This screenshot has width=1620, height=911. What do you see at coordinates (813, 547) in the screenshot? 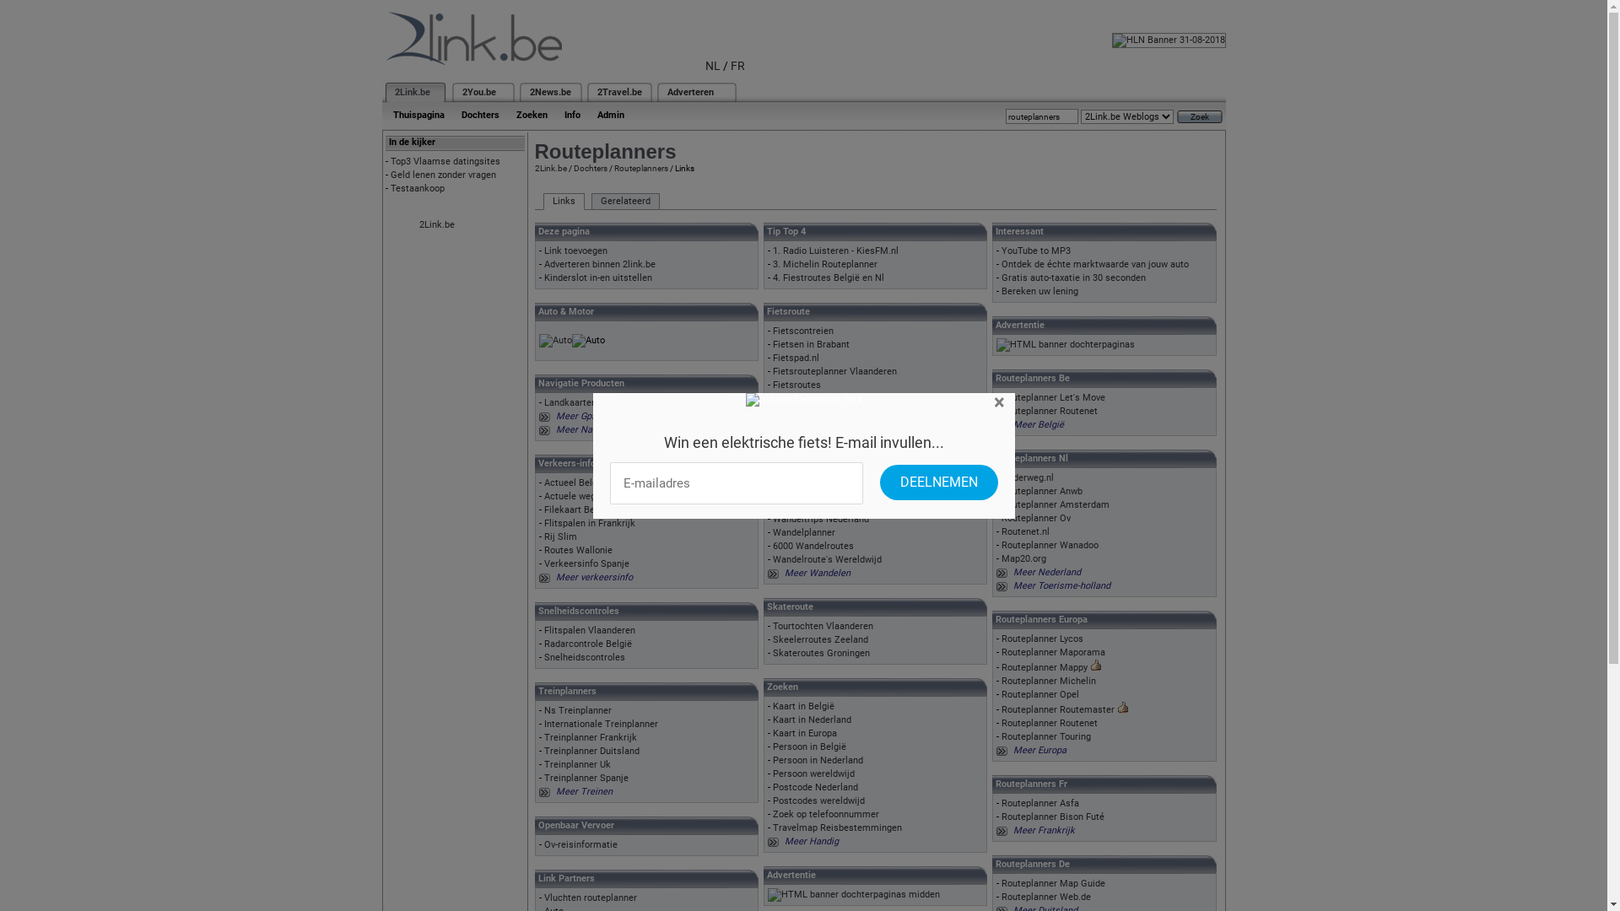
I see `6000 Wandelroutes` at bounding box center [813, 547].